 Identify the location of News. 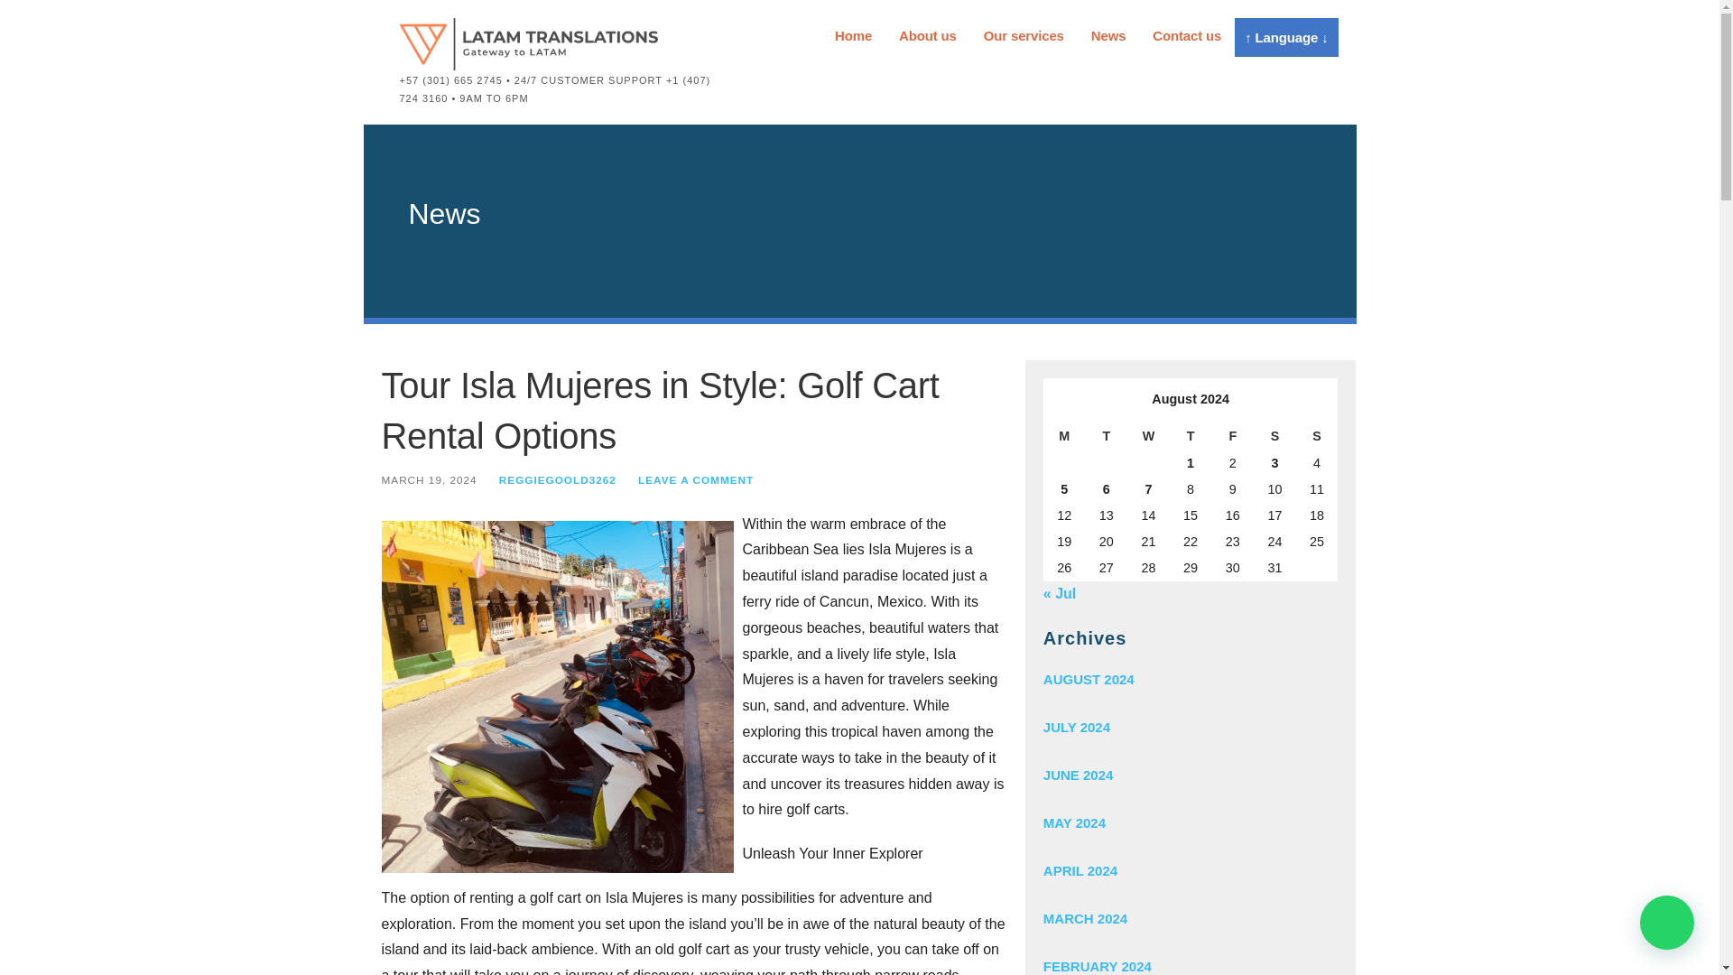
(1108, 36).